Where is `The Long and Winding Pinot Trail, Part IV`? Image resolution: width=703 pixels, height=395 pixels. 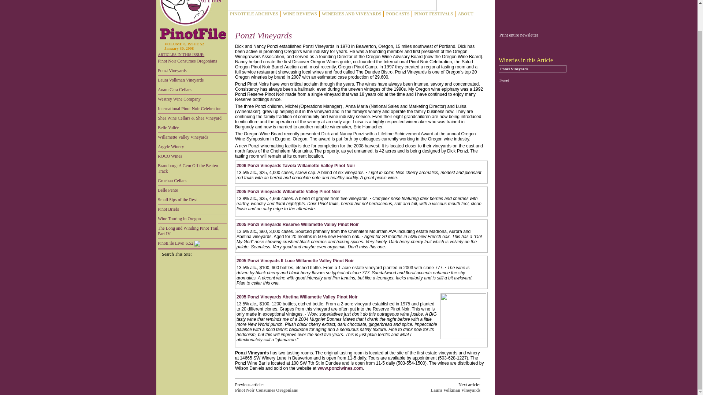
The Long and Winding Pinot Trail, Part IV is located at coordinates (192, 231).